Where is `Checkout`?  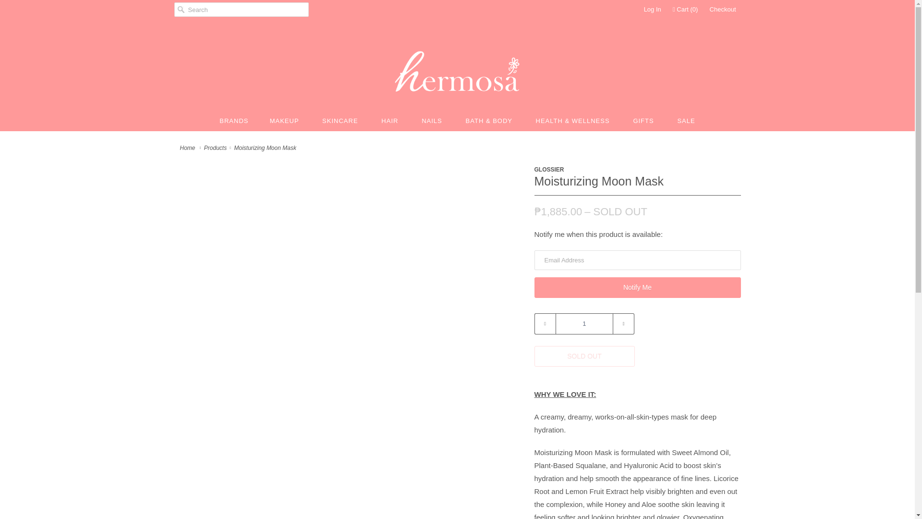 Checkout is located at coordinates (723, 10).